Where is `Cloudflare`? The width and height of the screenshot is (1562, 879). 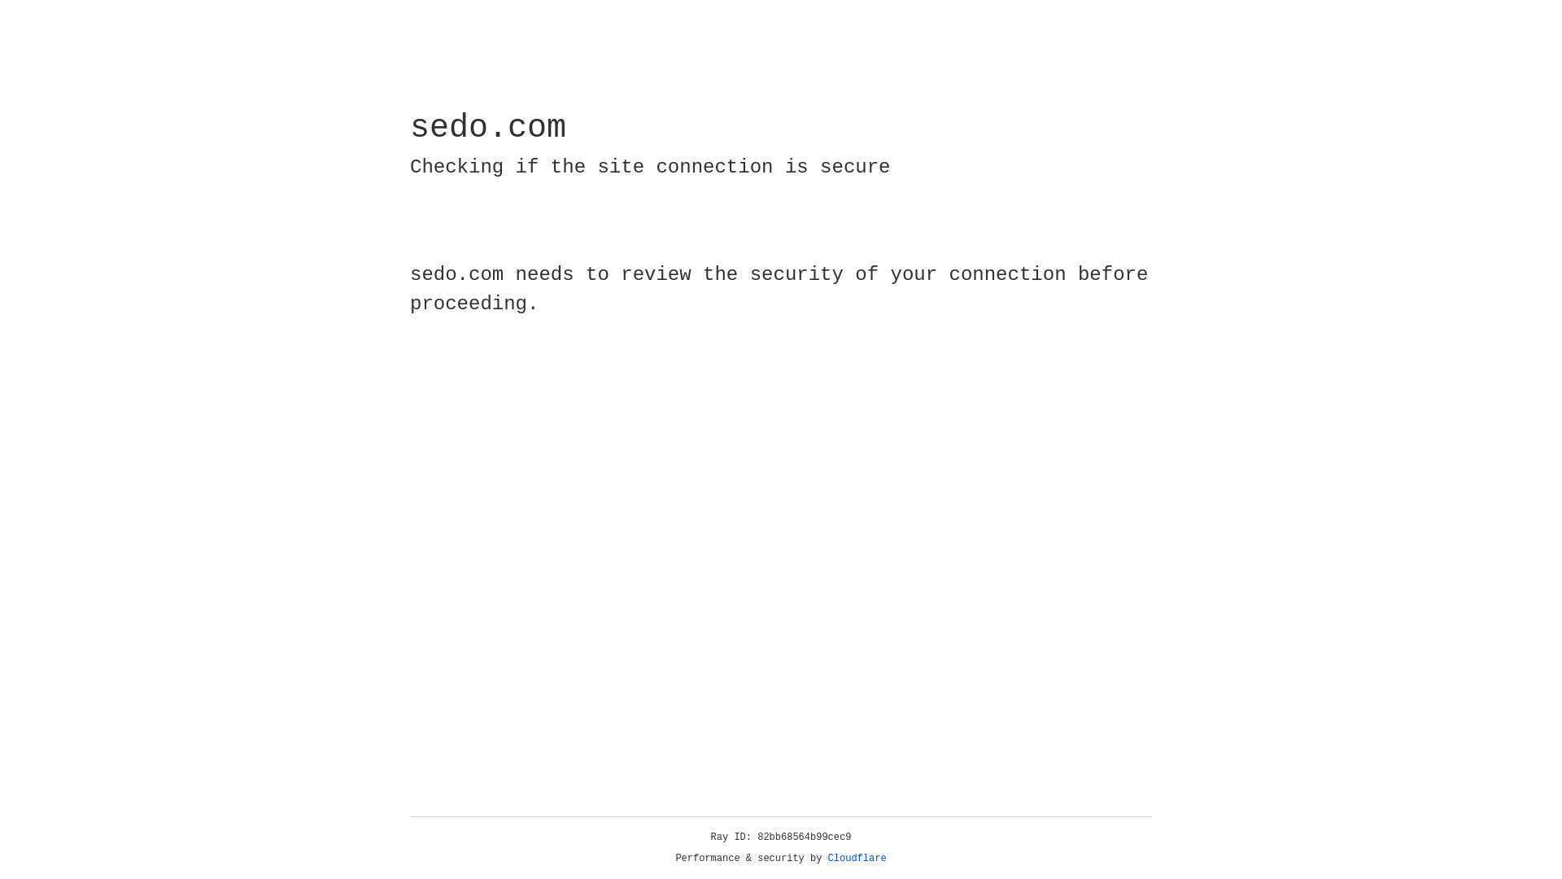 Cloudflare is located at coordinates (857, 859).